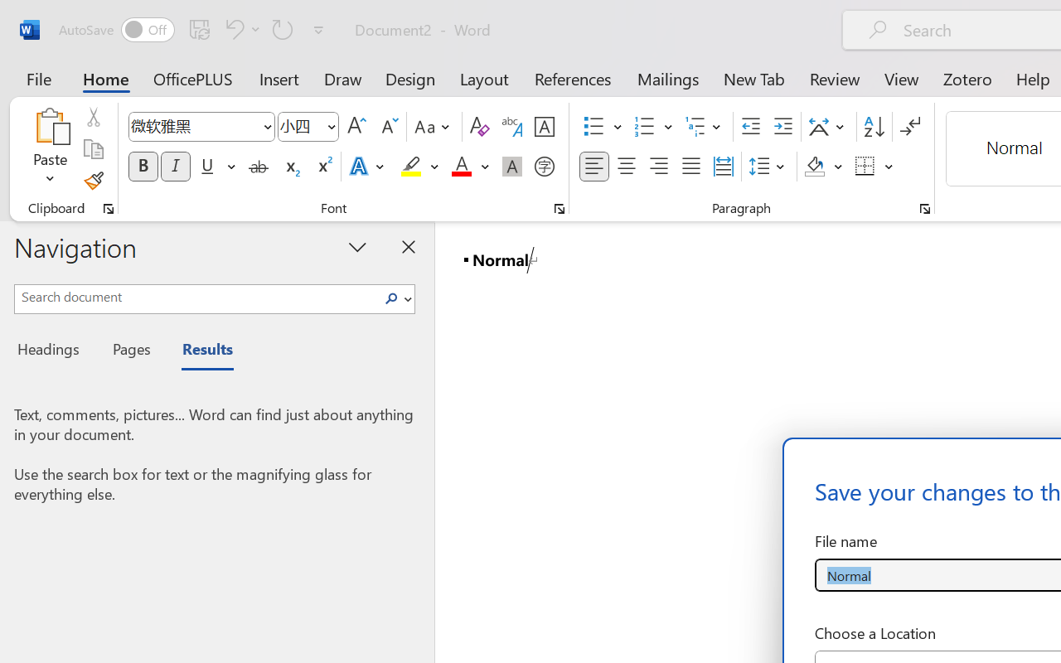 The height and width of the screenshot is (663, 1061). I want to click on Mailings, so click(668, 78).